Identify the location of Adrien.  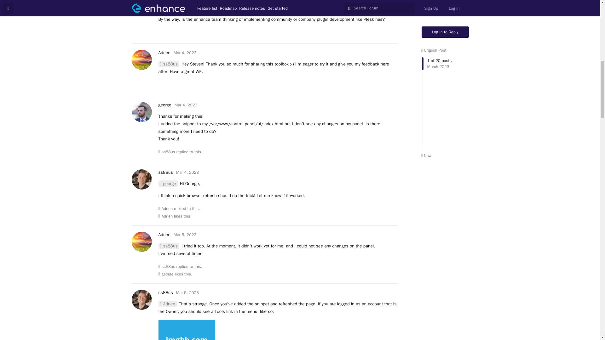
(164, 53).